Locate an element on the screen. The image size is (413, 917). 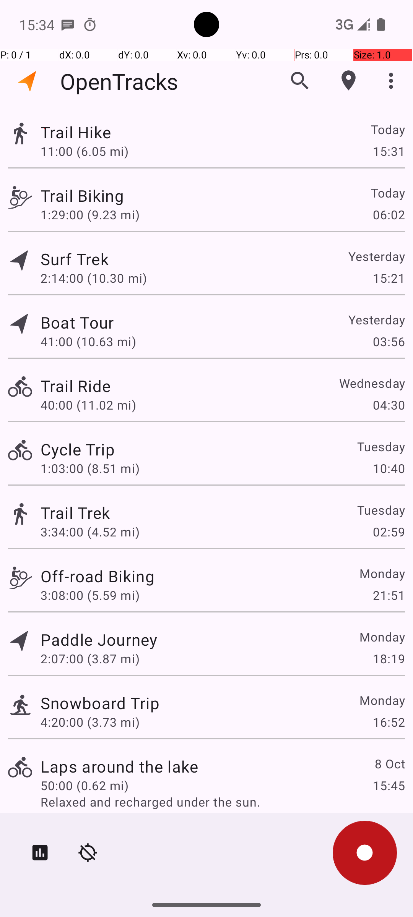
Trail Biking is located at coordinates (82, 196).